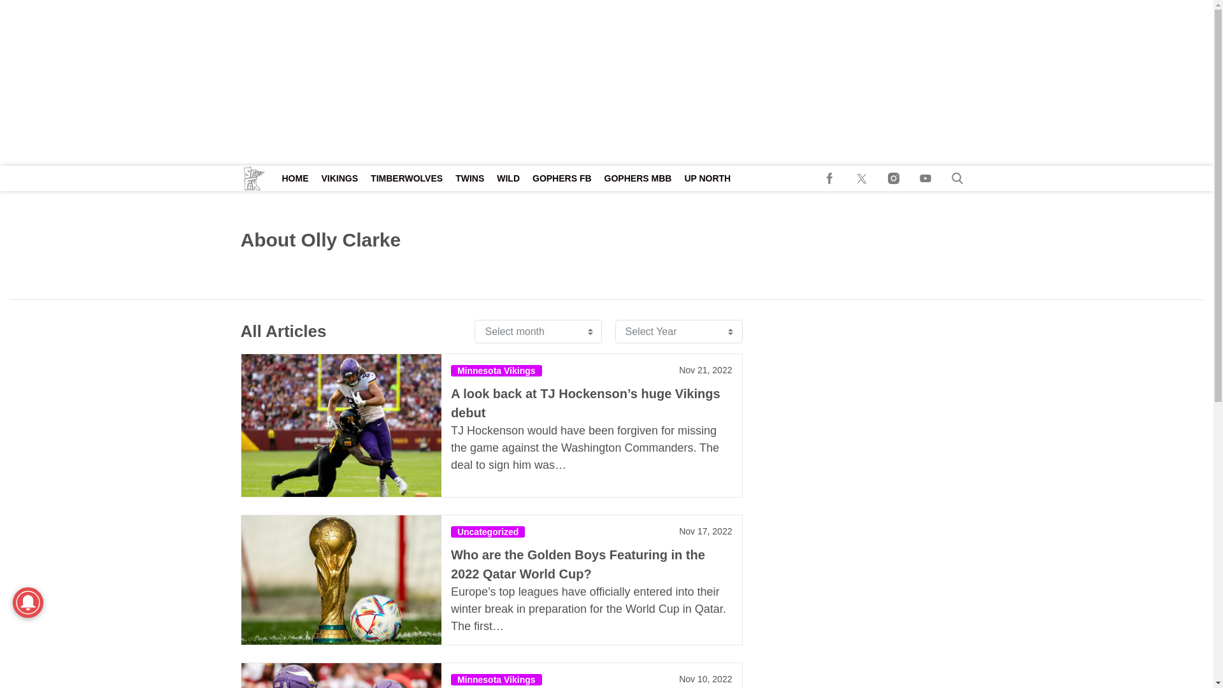  What do you see at coordinates (488, 531) in the screenshot?
I see `Uncategorized` at bounding box center [488, 531].